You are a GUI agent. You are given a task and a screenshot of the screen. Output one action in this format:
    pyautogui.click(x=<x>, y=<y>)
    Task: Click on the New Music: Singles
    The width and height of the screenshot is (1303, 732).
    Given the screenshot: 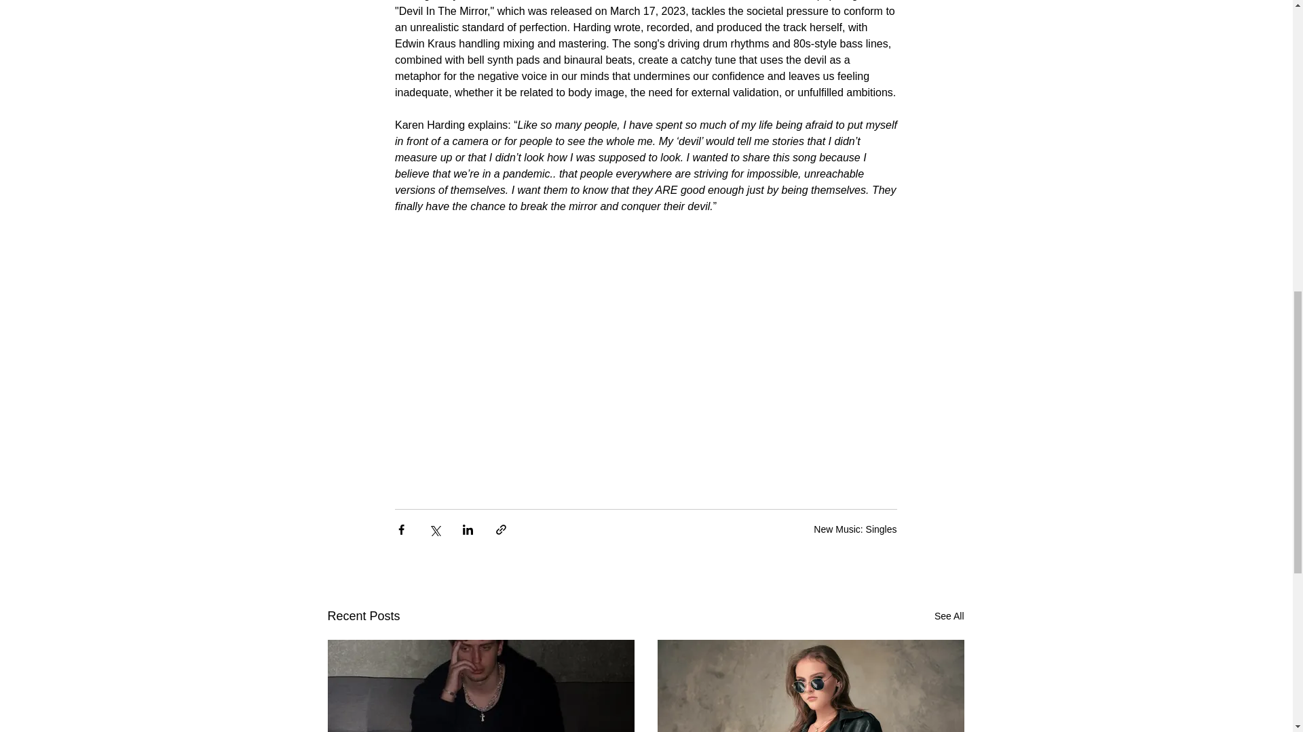 What is the action you would take?
    pyautogui.click(x=854, y=529)
    